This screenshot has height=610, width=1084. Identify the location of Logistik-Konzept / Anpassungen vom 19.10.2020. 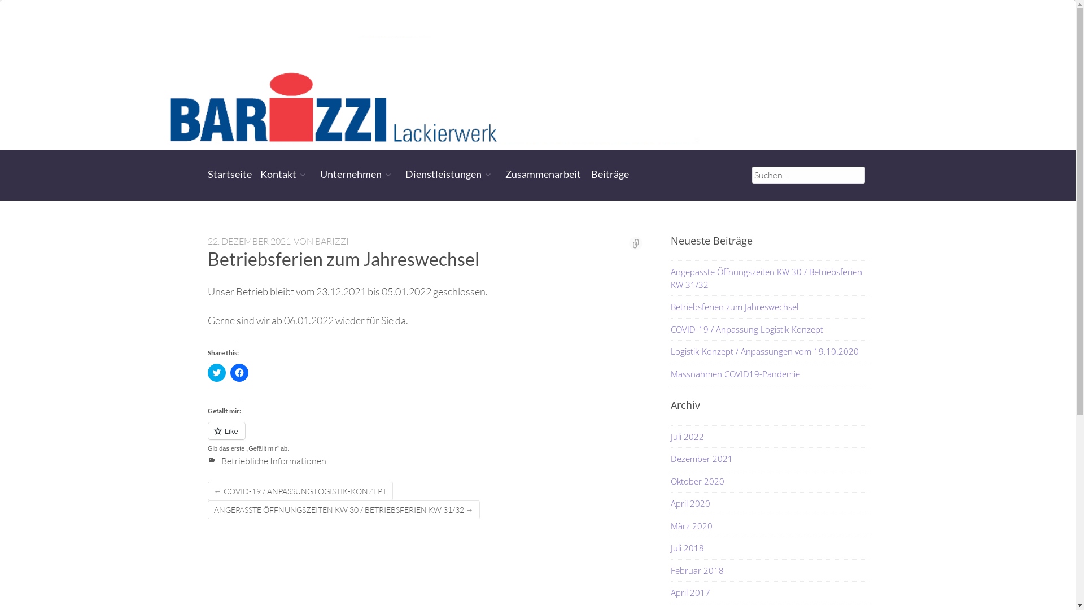
(770, 351).